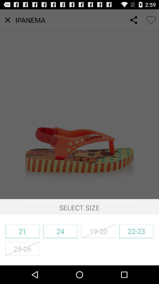 The image size is (159, 284). What do you see at coordinates (79, 104) in the screenshot?
I see `launch icon at the center` at bounding box center [79, 104].